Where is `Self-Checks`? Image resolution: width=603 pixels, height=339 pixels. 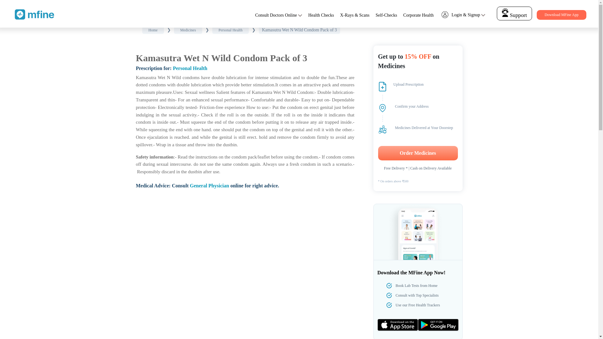 Self-Checks is located at coordinates (386, 15).